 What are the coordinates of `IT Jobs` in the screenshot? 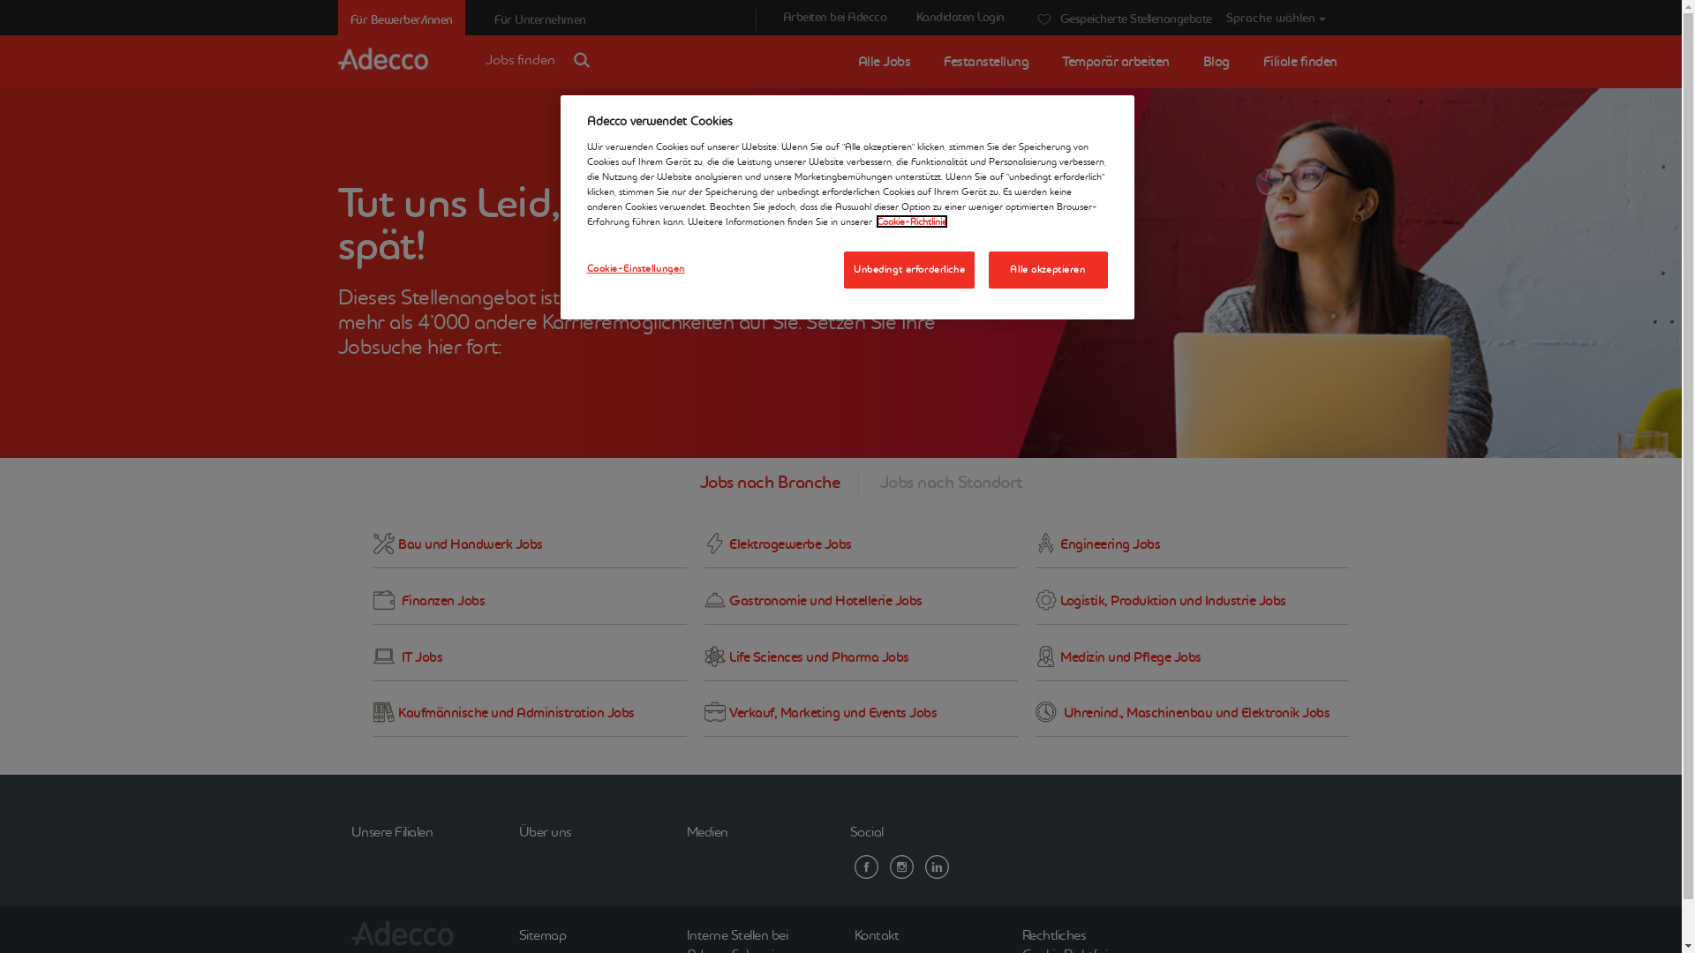 It's located at (530, 658).